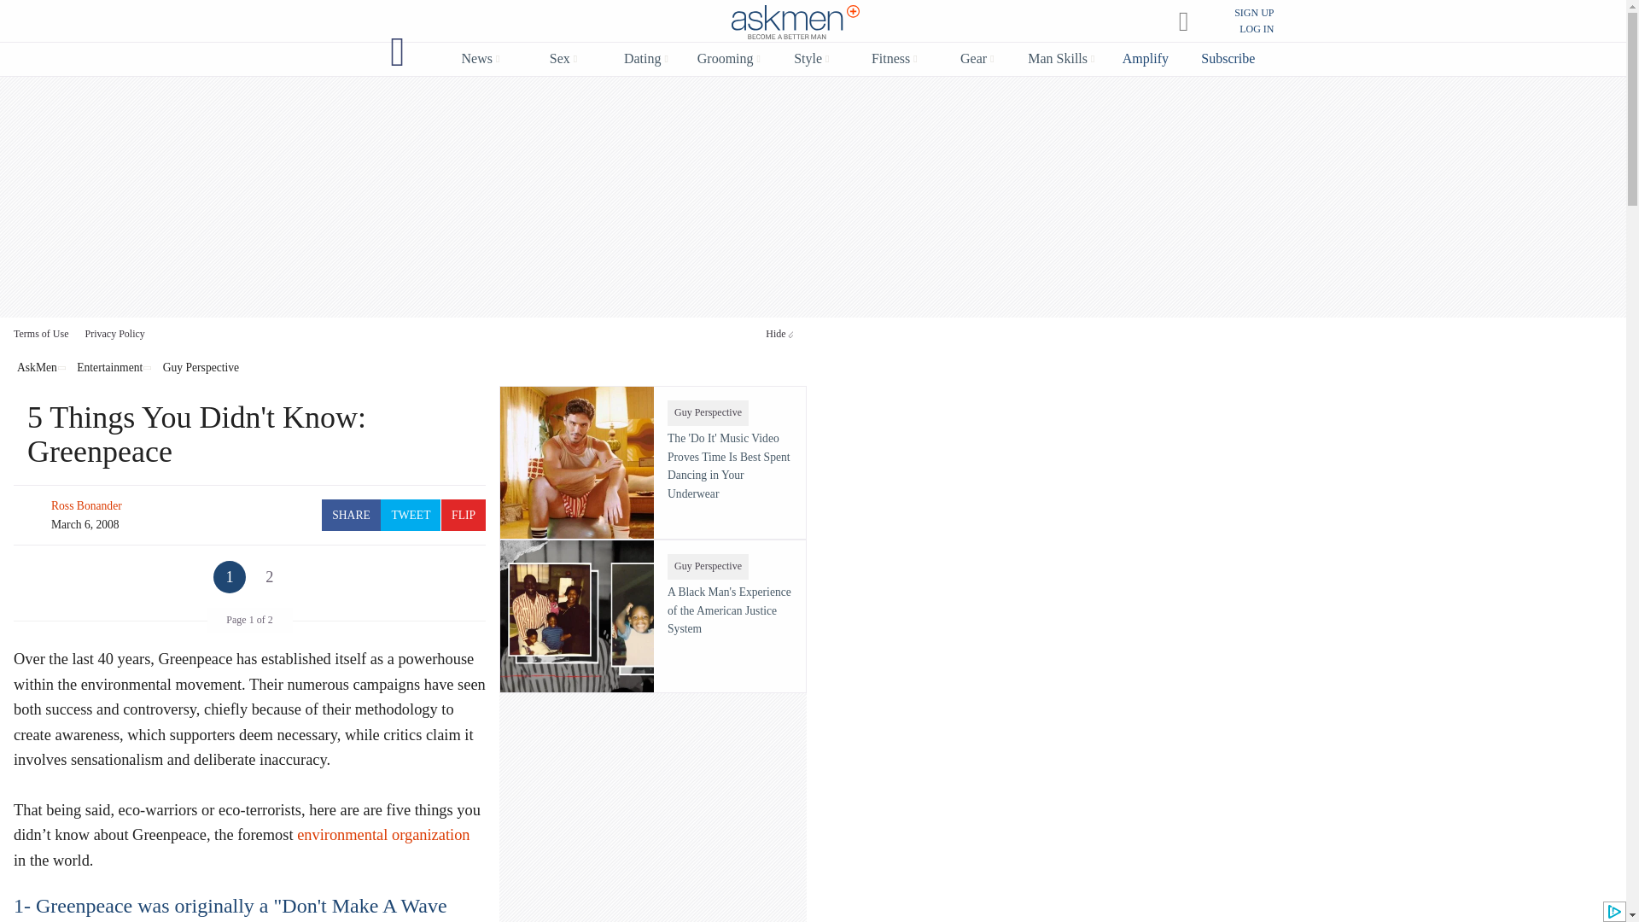  What do you see at coordinates (1256, 29) in the screenshot?
I see `LOG IN` at bounding box center [1256, 29].